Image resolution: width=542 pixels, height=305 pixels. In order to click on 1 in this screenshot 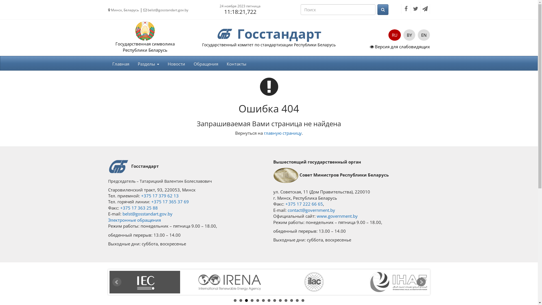, I will do `click(235, 300)`.